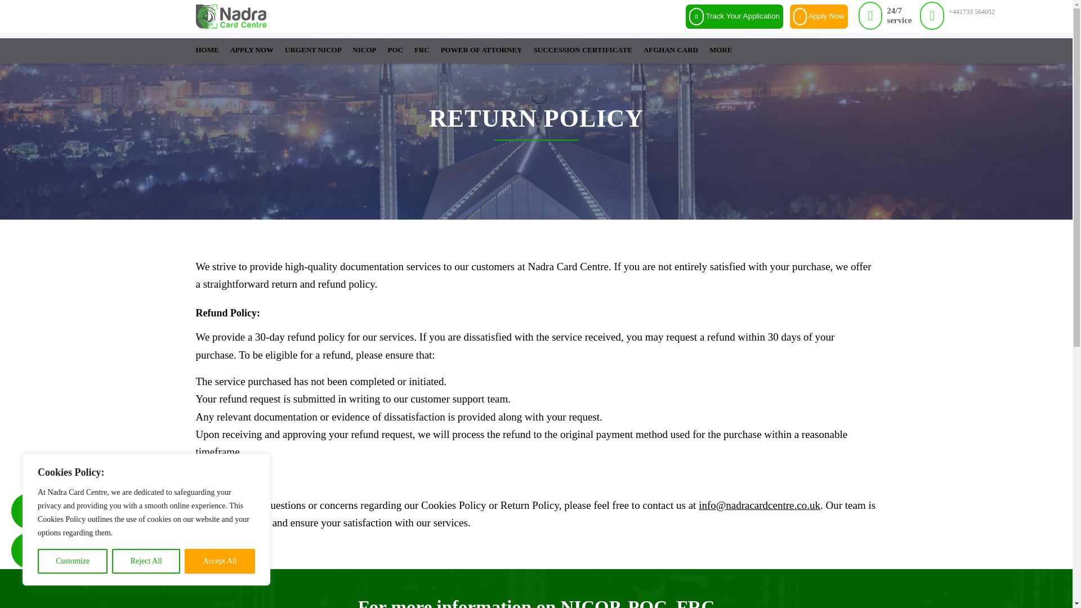 The height and width of the screenshot is (608, 1081). What do you see at coordinates (72, 561) in the screenshot?
I see `Customize` at bounding box center [72, 561].